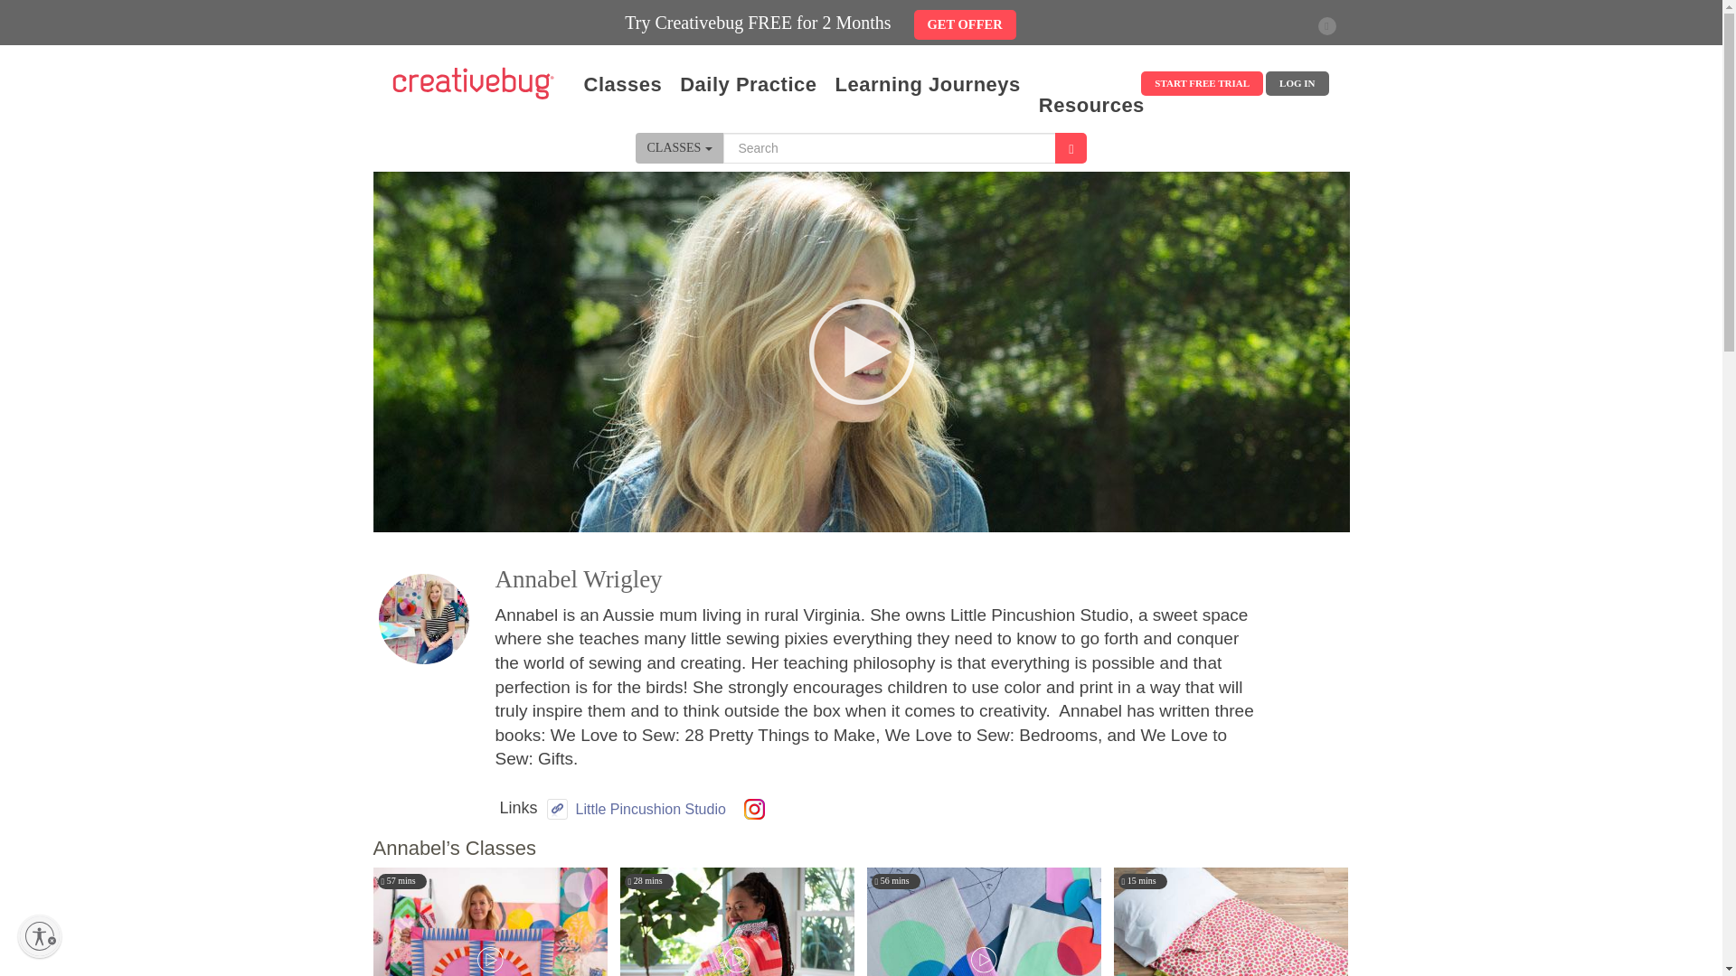 The image size is (1736, 976). Describe the element at coordinates (39, 935) in the screenshot. I see `Enable accessibility` at that location.